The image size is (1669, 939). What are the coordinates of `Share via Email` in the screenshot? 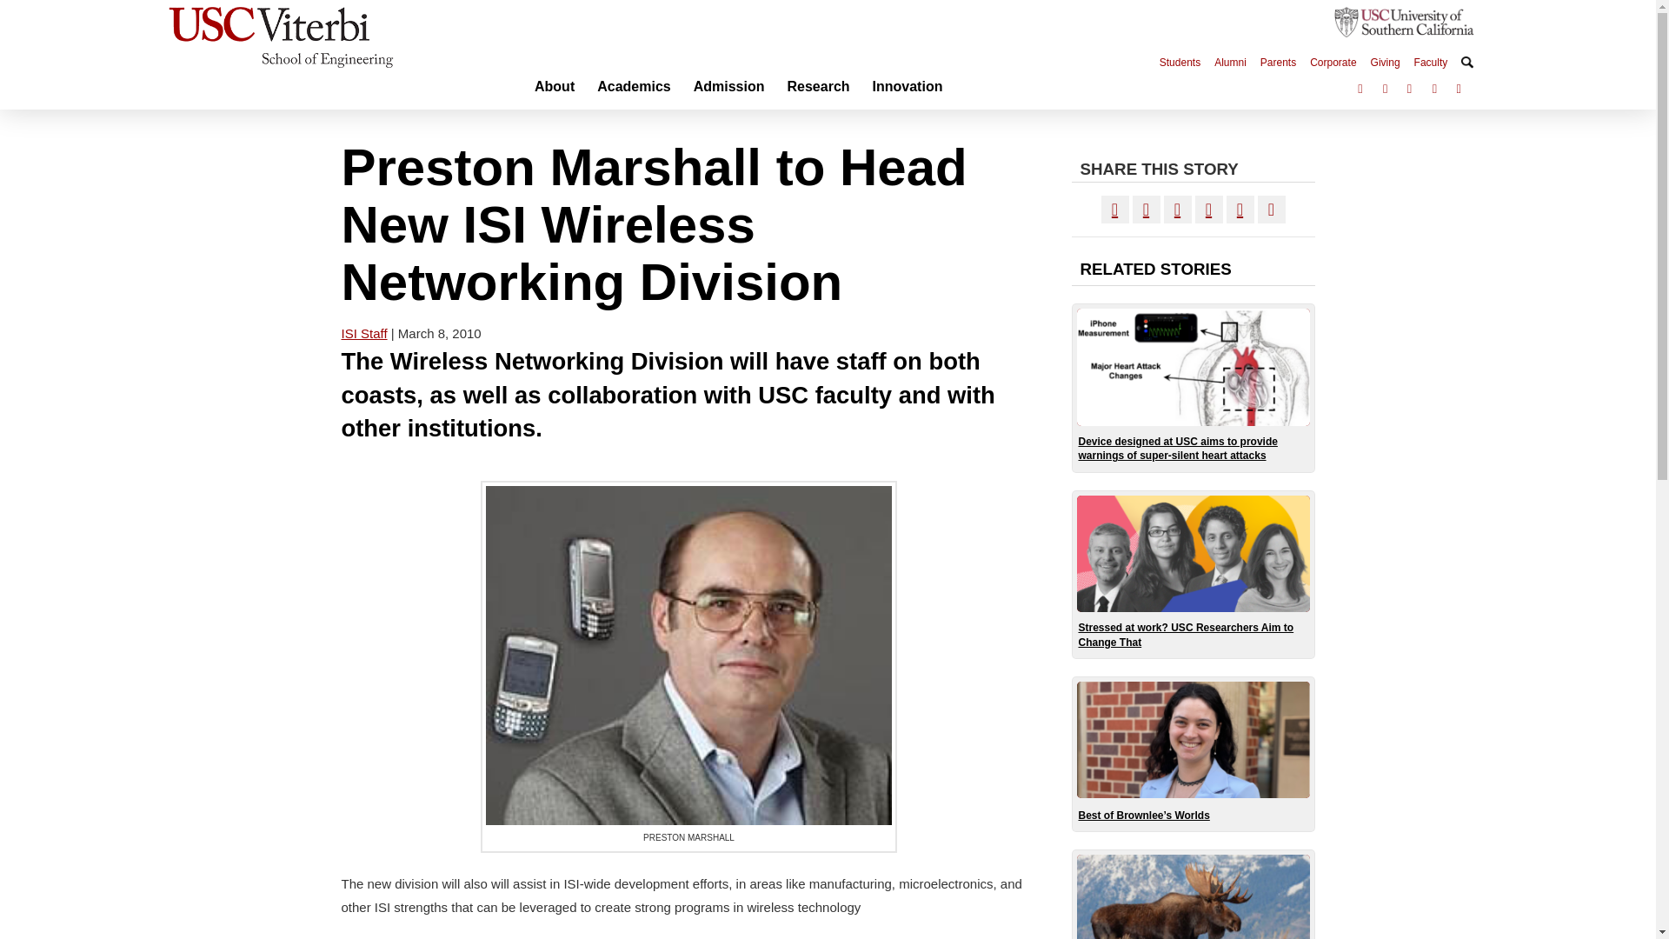 It's located at (1271, 209).